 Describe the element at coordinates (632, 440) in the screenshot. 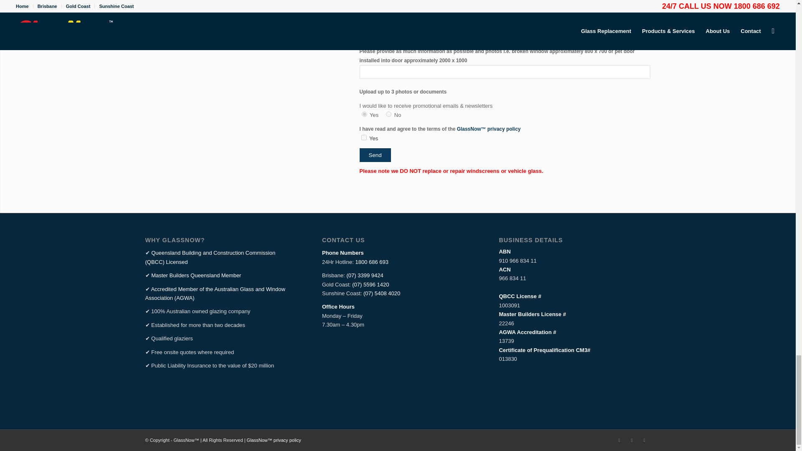

I see `Linkedin` at that location.